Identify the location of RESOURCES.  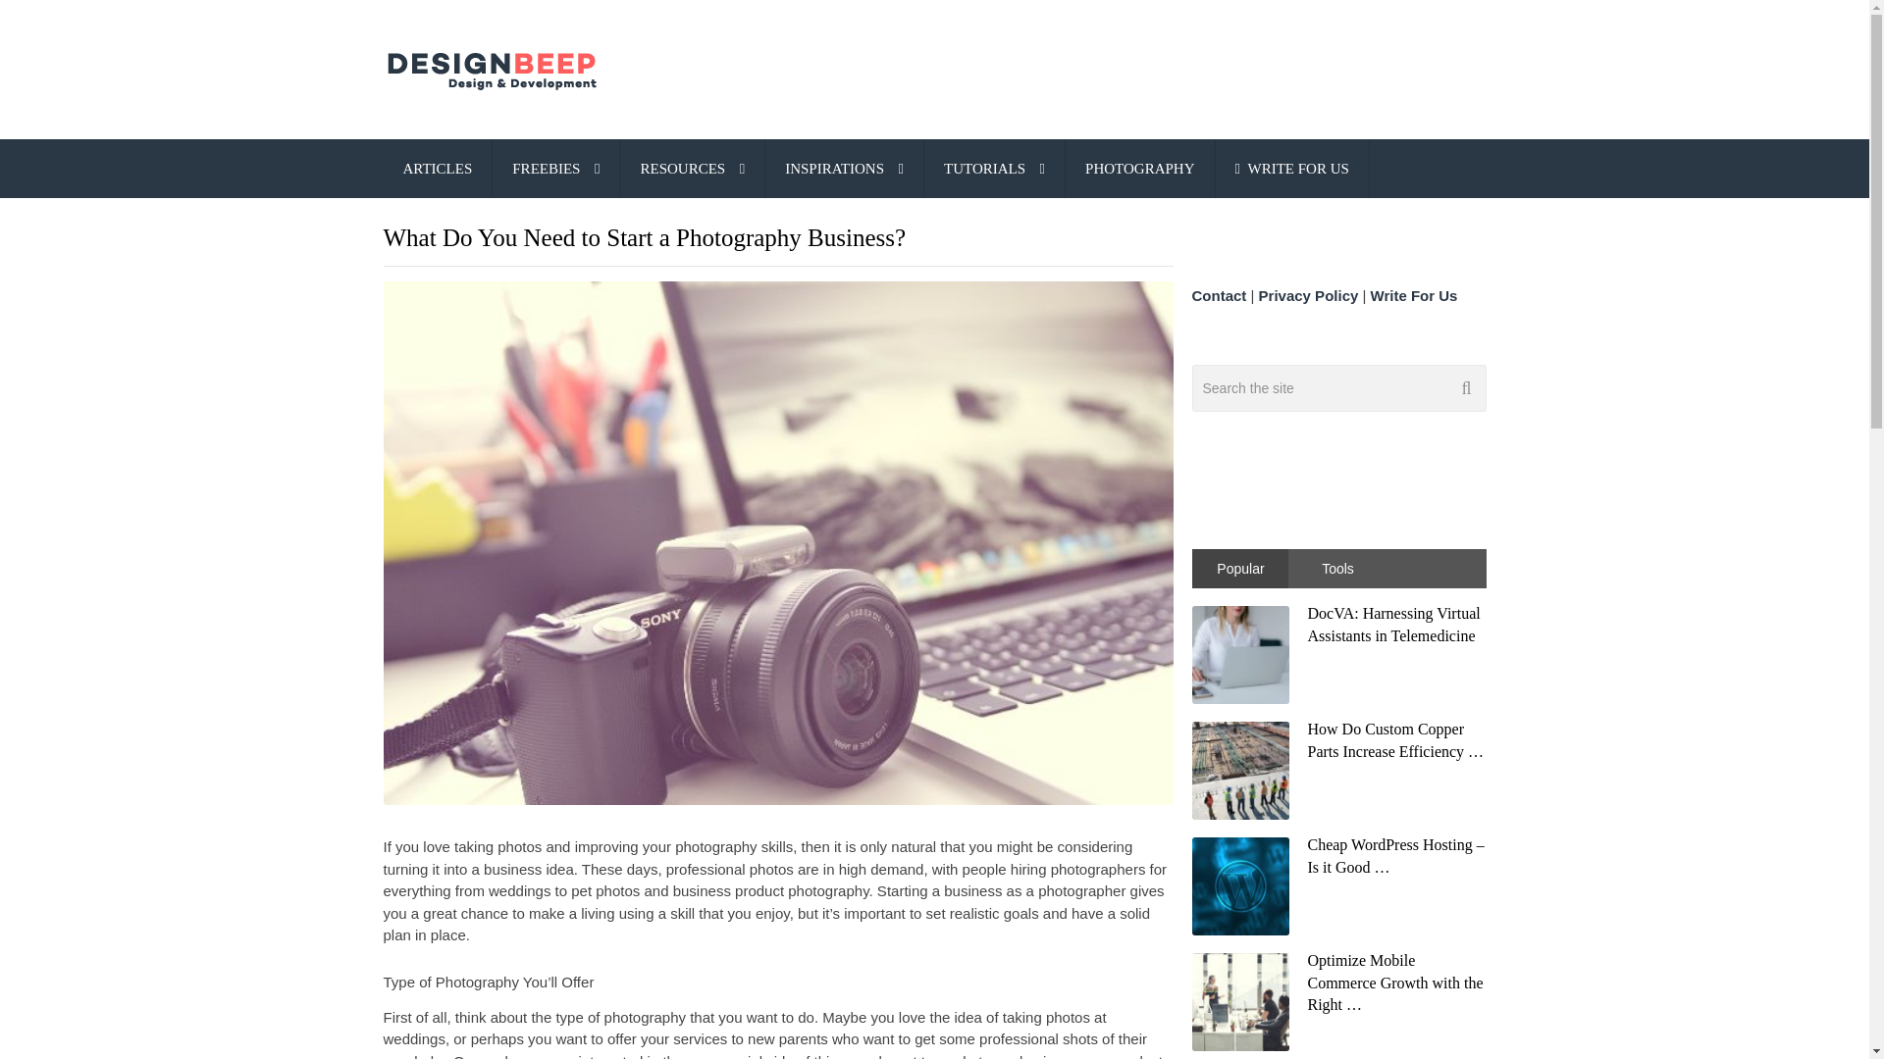
(692, 168).